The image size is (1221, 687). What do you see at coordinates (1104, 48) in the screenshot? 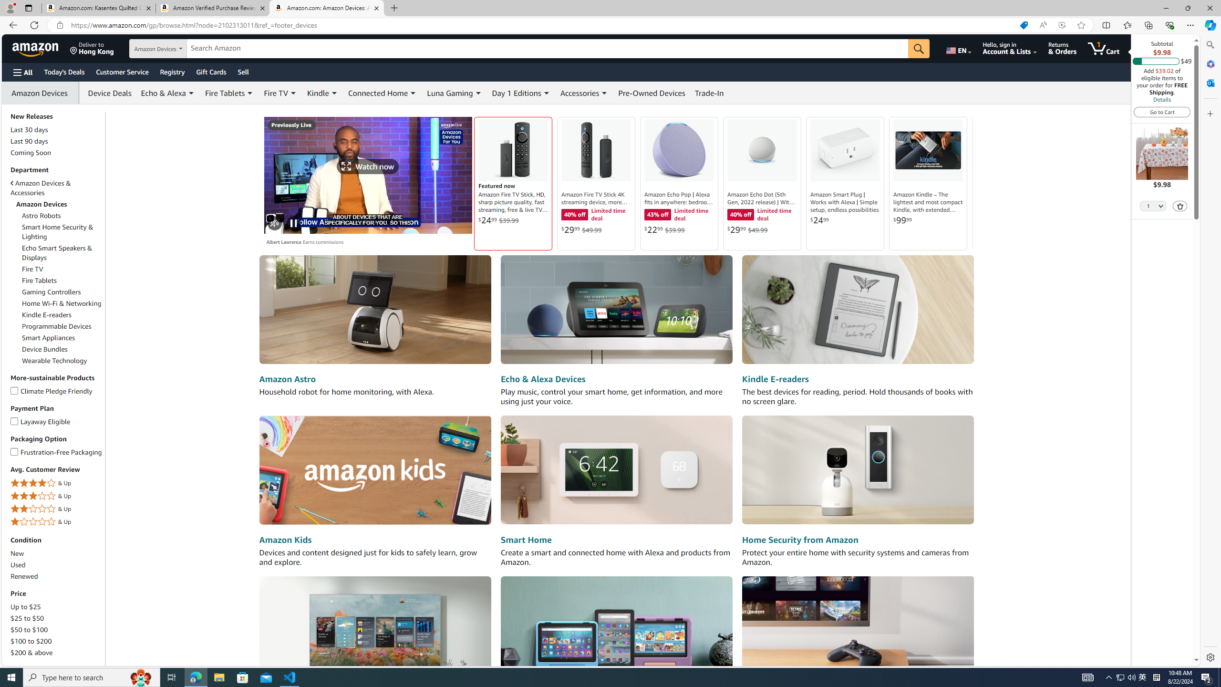
I see `1 item in cart` at bounding box center [1104, 48].